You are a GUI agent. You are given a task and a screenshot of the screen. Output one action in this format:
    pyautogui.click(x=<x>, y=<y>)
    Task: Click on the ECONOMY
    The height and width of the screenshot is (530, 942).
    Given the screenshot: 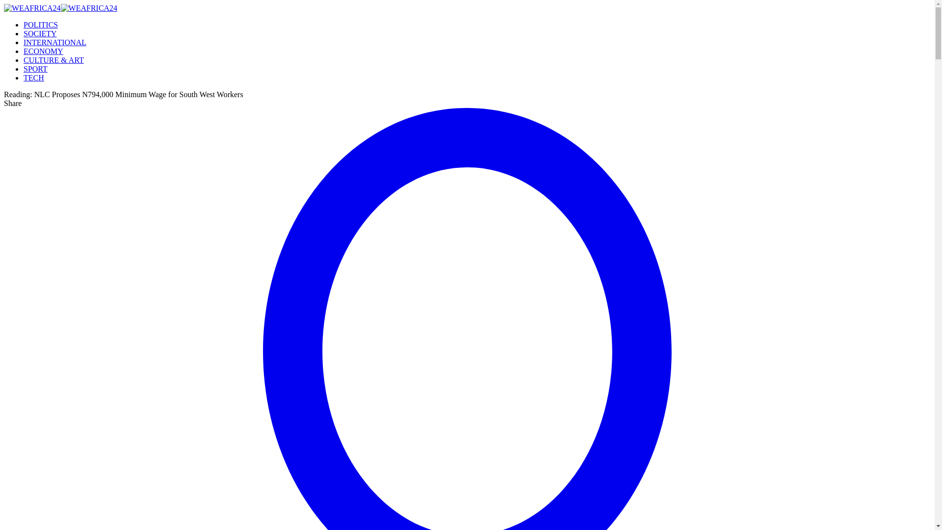 What is the action you would take?
    pyautogui.click(x=43, y=51)
    